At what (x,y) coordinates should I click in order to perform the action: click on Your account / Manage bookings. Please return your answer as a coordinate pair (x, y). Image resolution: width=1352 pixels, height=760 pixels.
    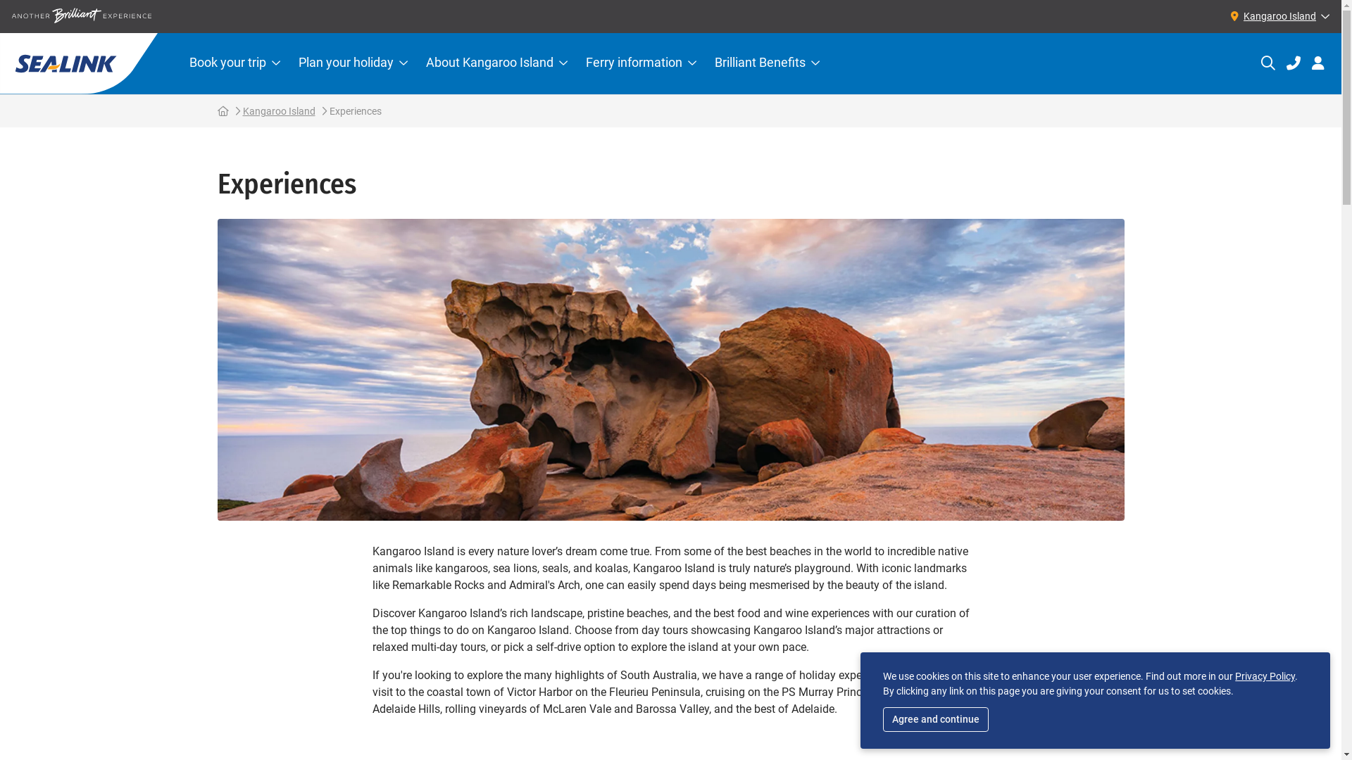
    Looking at the image, I should click on (1318, 63).